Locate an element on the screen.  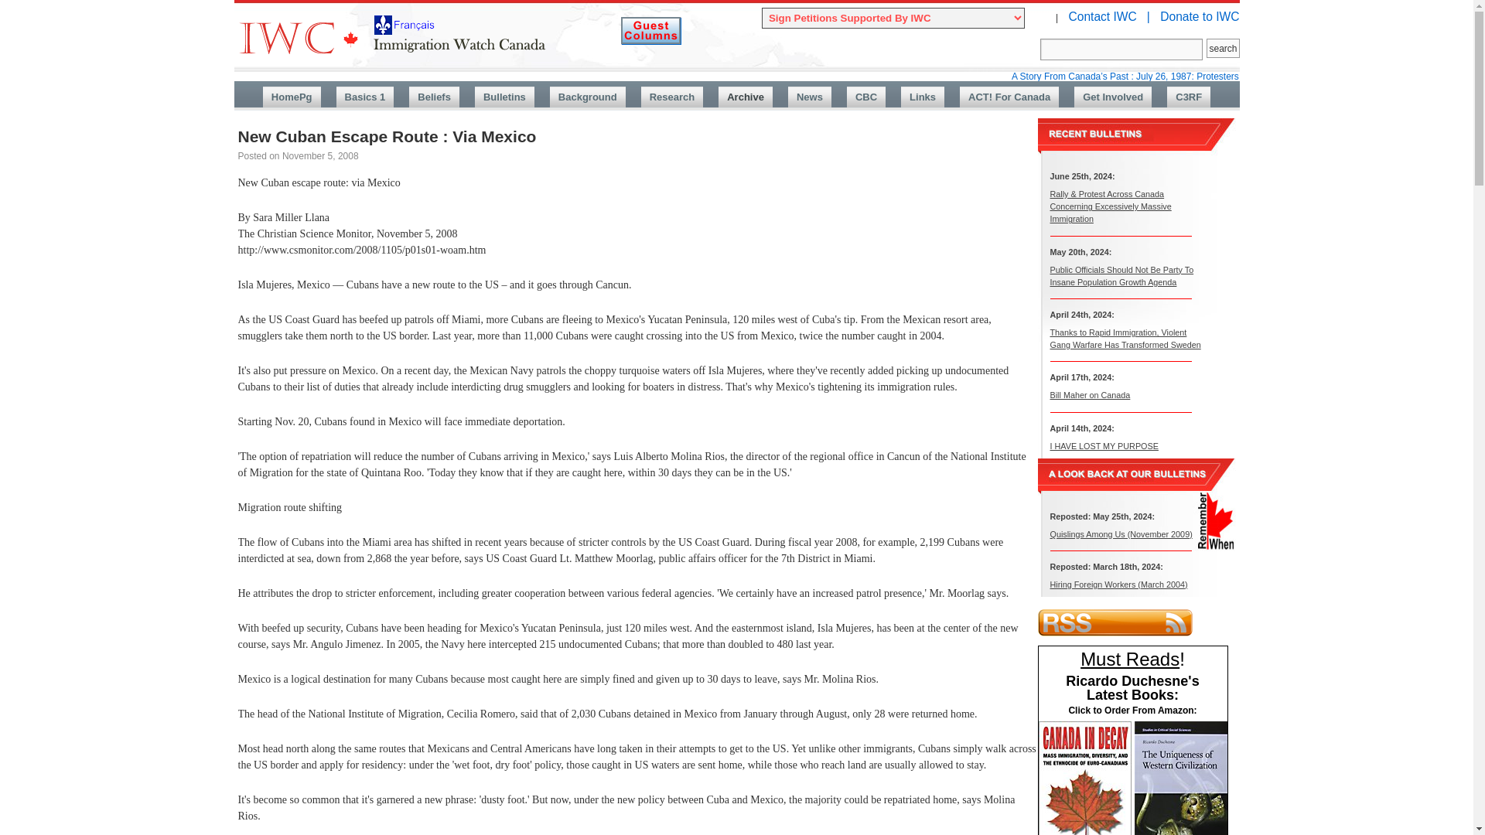
Search is located at coordinates (1121, 49).